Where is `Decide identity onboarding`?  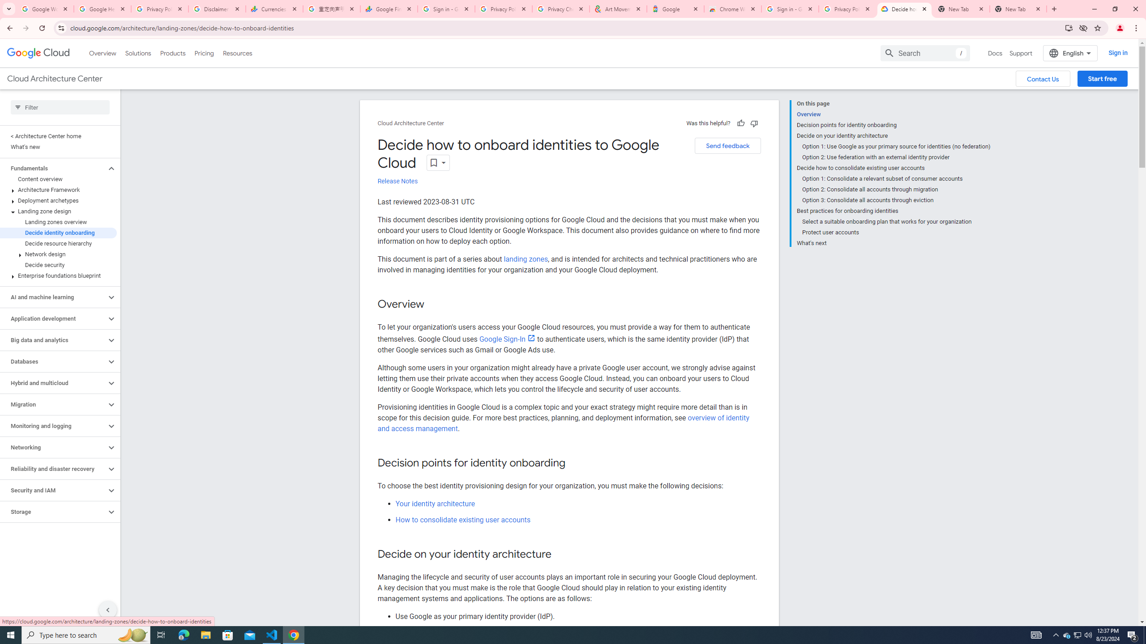 Decide identity onboarding is located at coordinates (58, 233).